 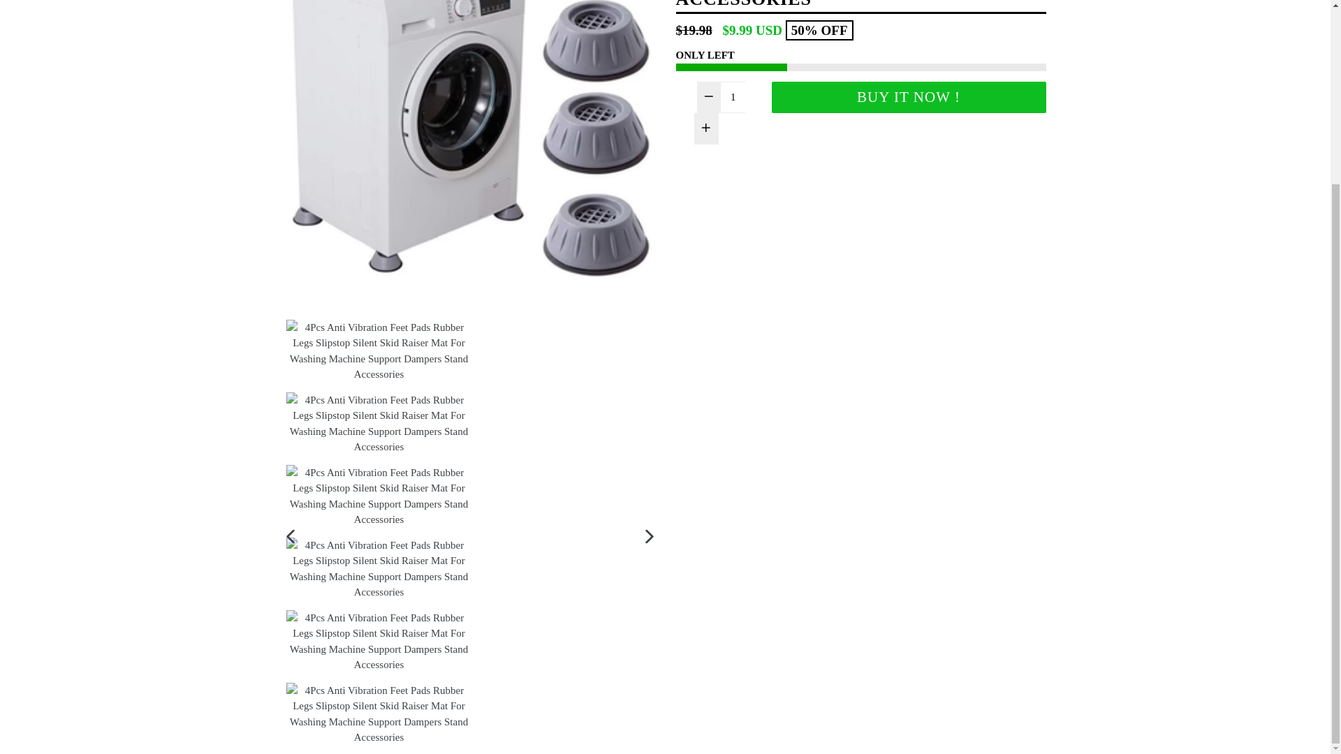 What do you see at coordinates (908, 97) in the screenshot?
I see `BUY IT NOW !` at bounding box center [908, 97].